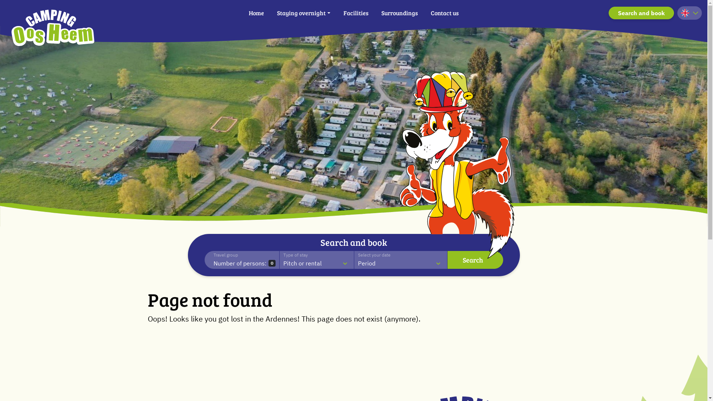 This screenshot has height=401, width=713. Describe the element at coordinates (400, 13) in the screenshot. I see `Surroundings` at that location.